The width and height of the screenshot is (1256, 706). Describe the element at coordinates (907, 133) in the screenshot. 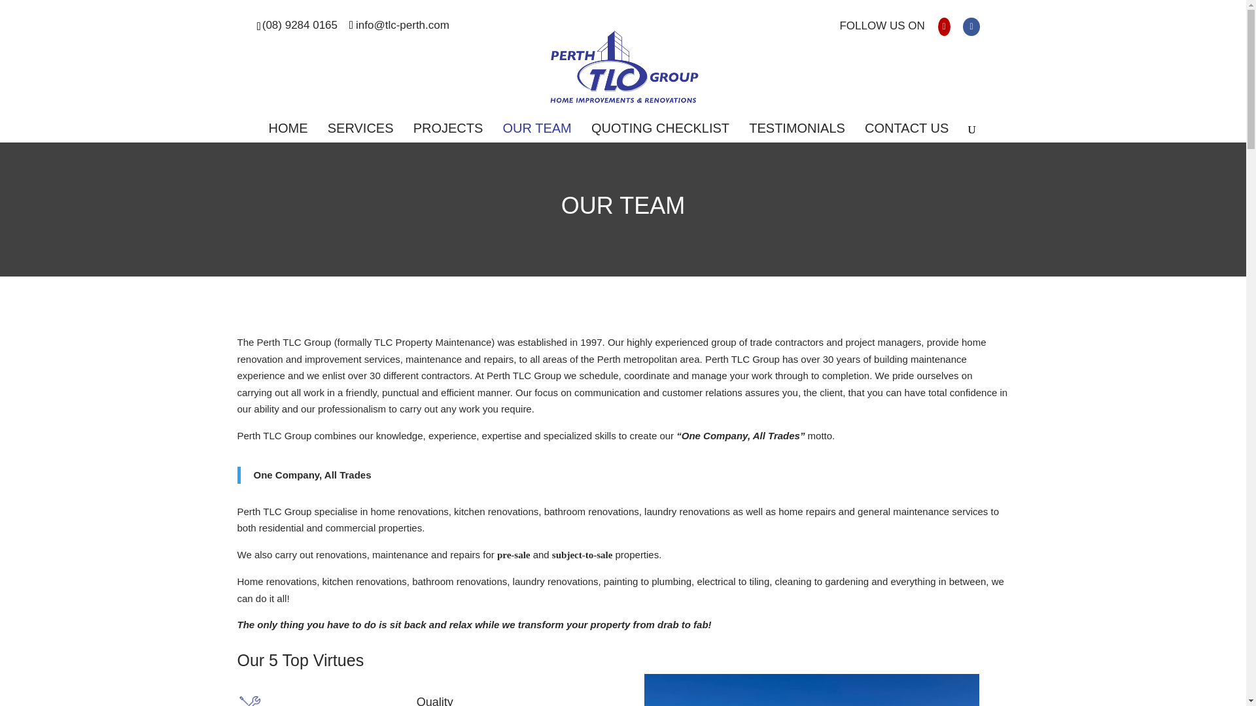

I see `CONTACT US` at that location.